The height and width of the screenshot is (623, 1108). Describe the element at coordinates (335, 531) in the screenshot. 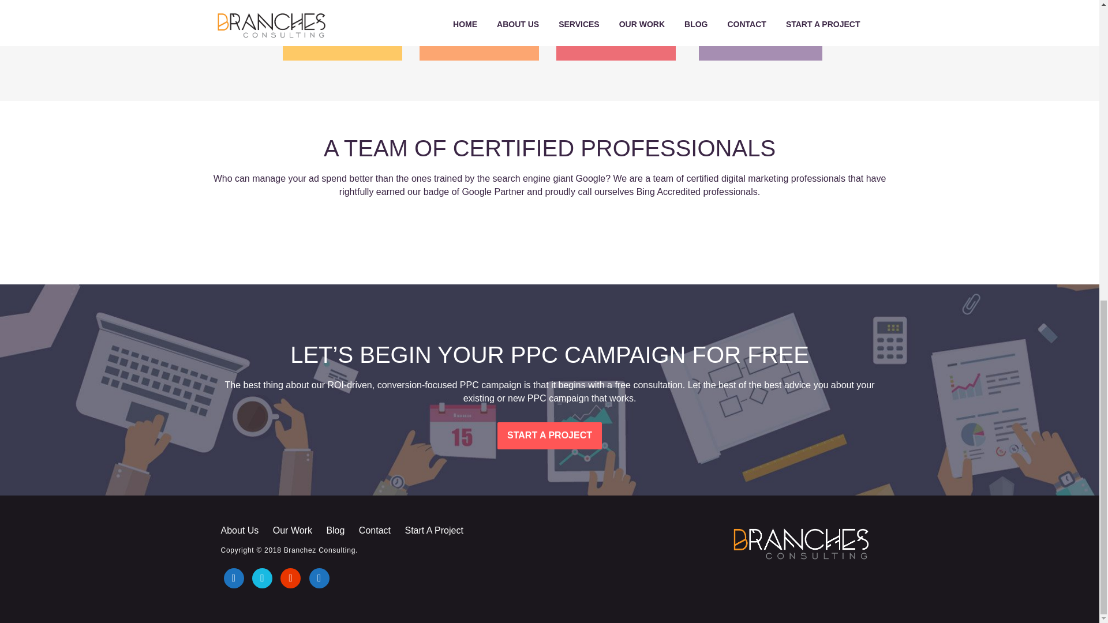

I see `Blog` at that location.